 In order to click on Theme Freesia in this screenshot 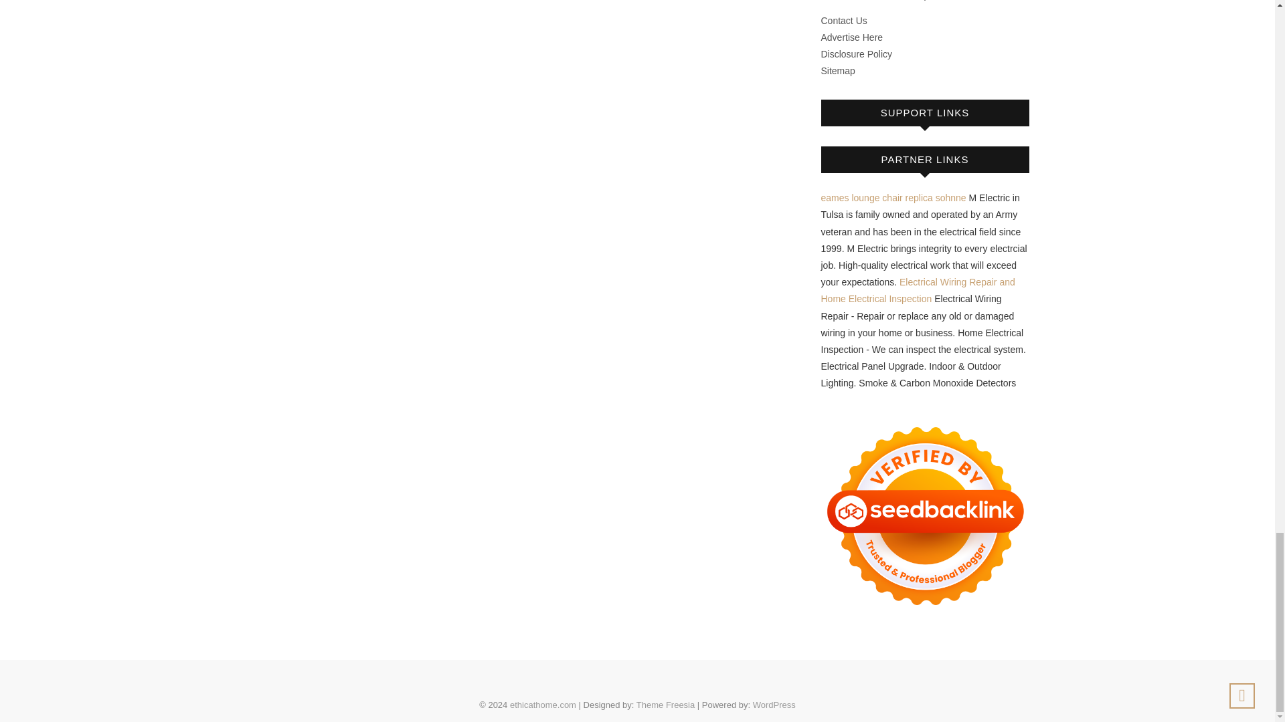, I will do `click(665, 705)`.